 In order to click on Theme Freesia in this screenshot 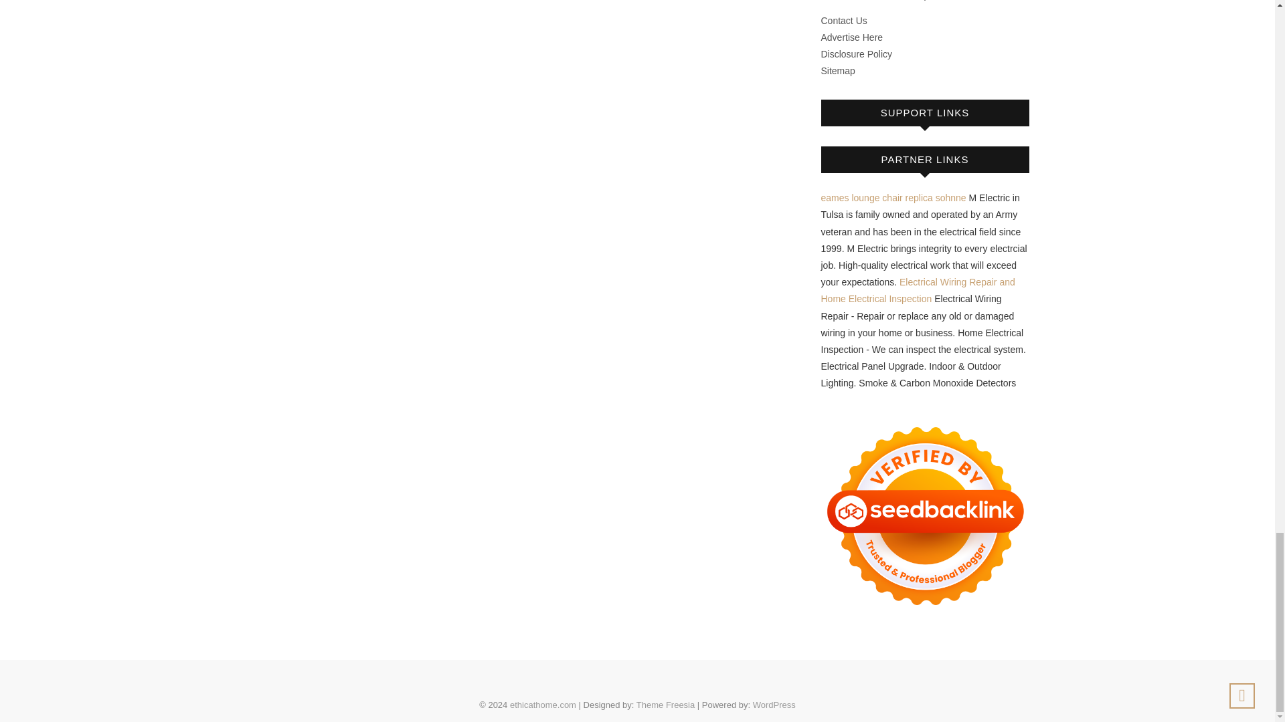, I will do `click(665, 705)`.